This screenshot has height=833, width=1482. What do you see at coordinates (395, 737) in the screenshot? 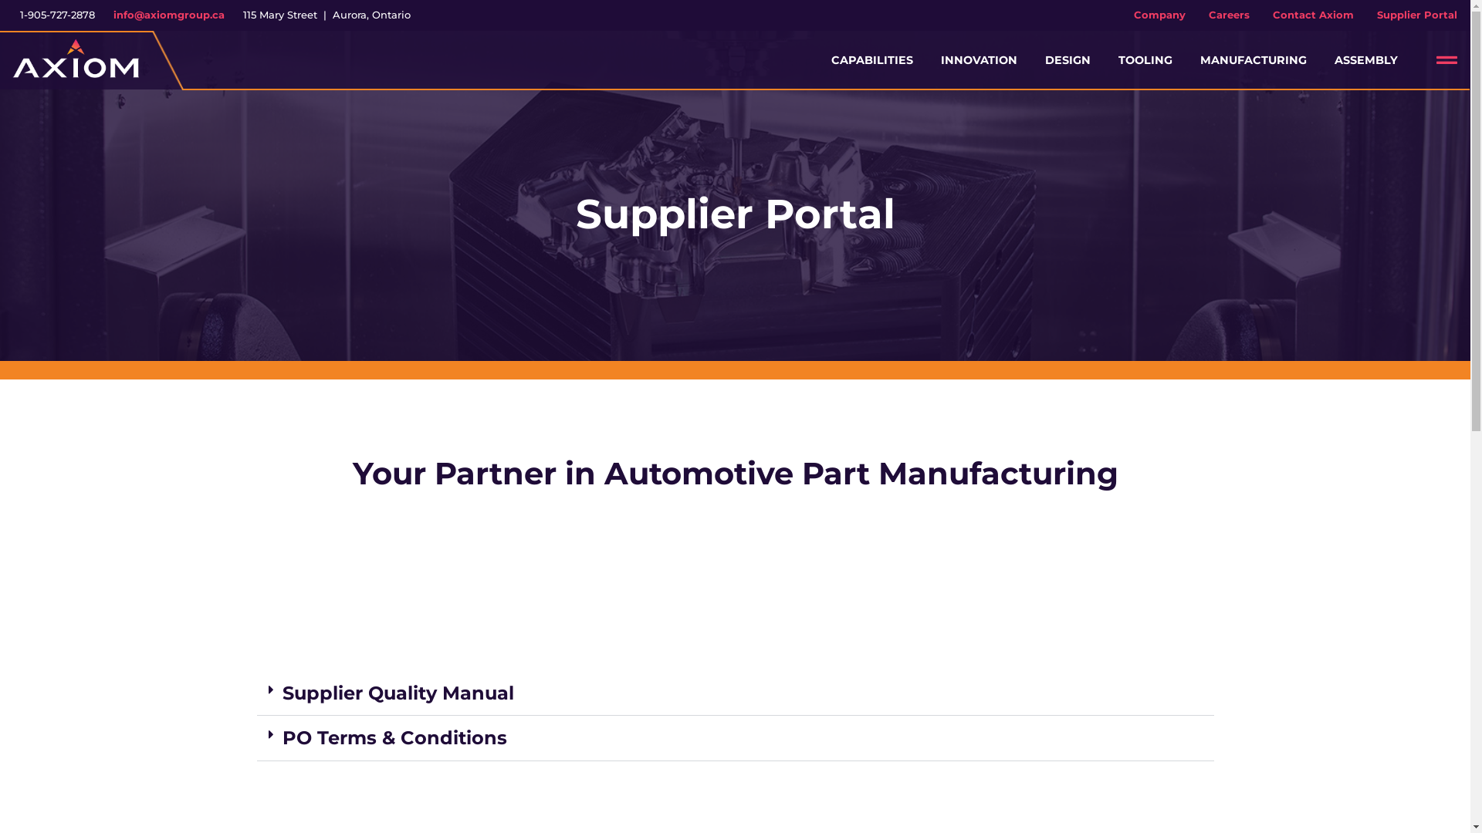
I see `PO Terms & Conditions` at bounding box center [395, 737].